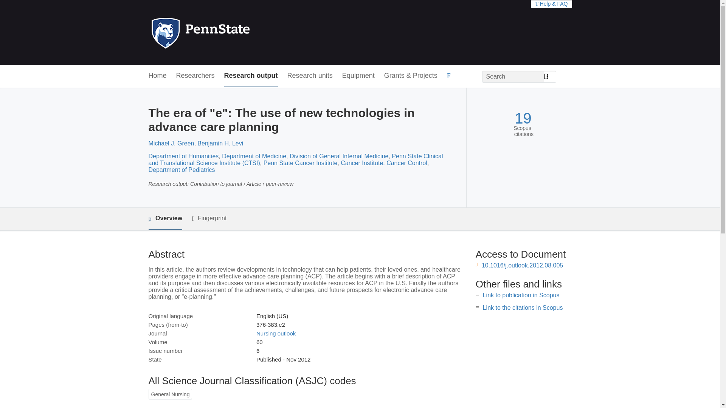 The height and width of the screenshot is (408, 726). What do you see at coordinates (195, 76) in the screenshot?
I see `Researchers` at bounding box center [195, 76].